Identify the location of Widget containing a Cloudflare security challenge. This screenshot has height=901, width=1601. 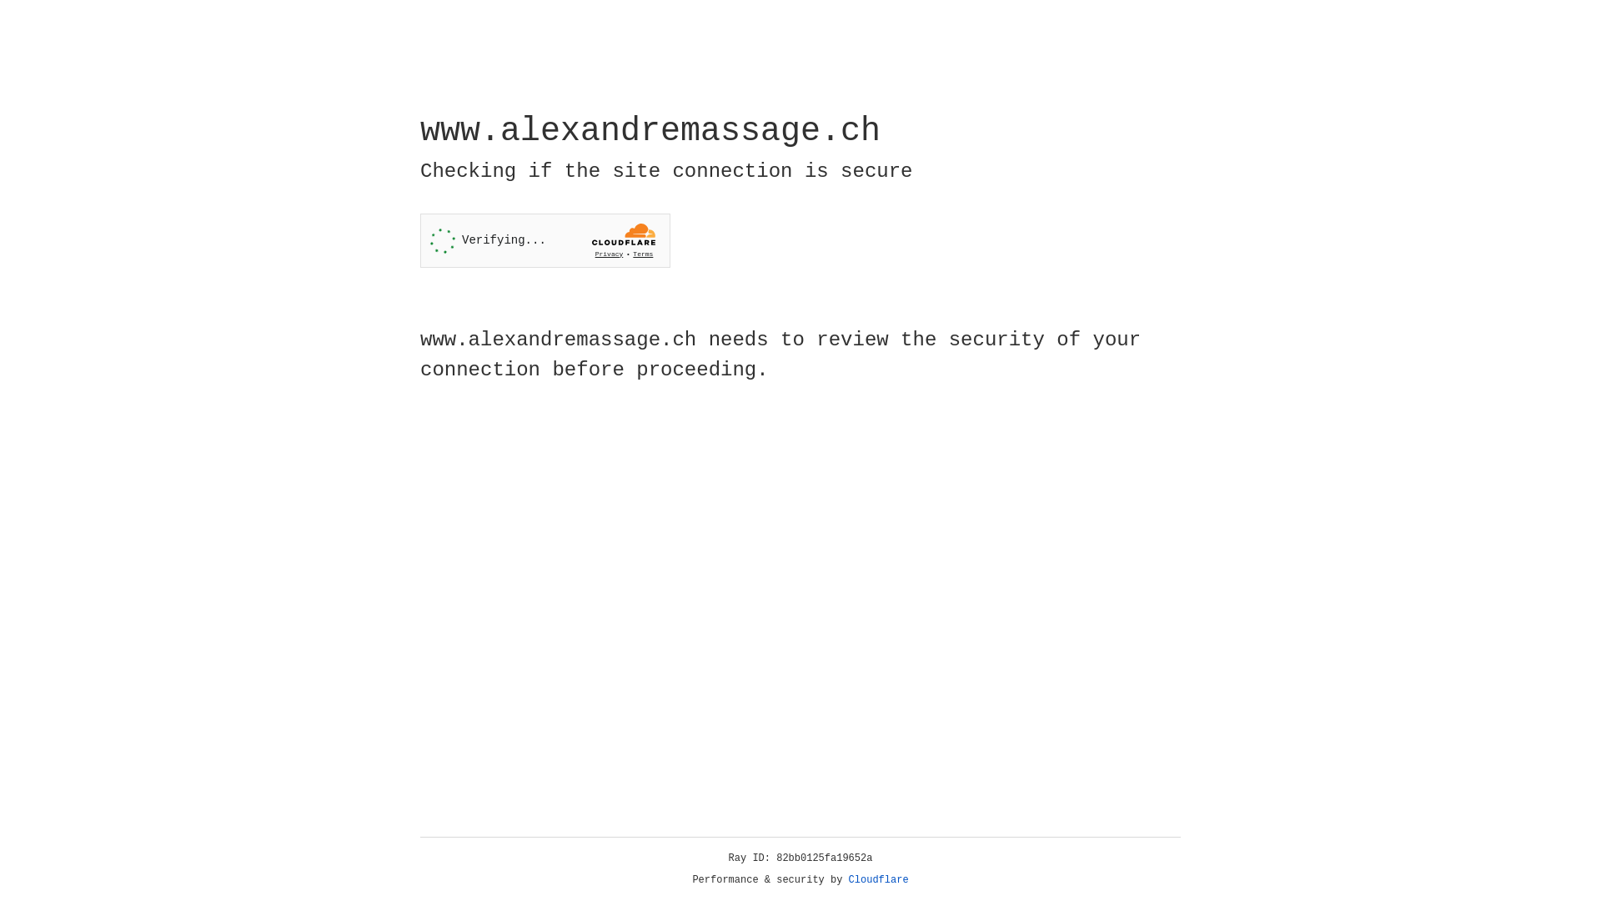
(545, 240).